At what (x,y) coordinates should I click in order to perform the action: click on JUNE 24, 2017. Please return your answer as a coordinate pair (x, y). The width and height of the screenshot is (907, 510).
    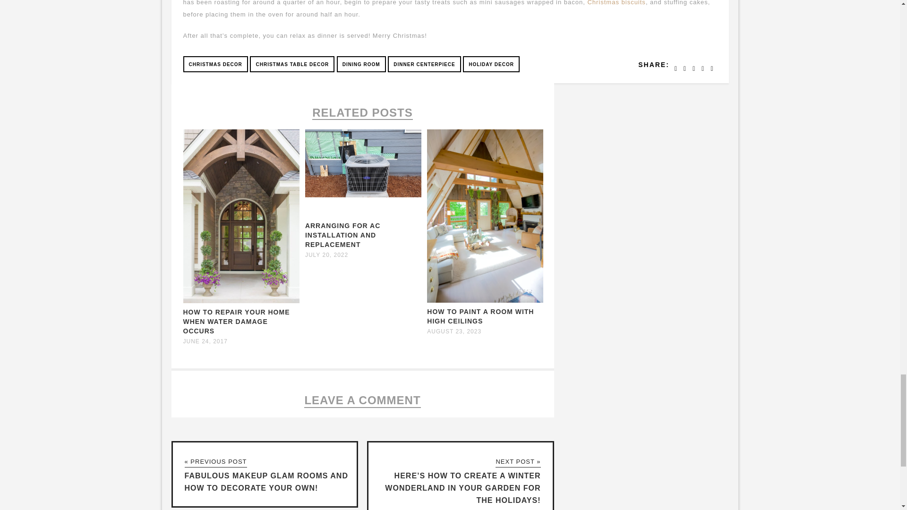
    Looking at the image, I should click on (205, 341).